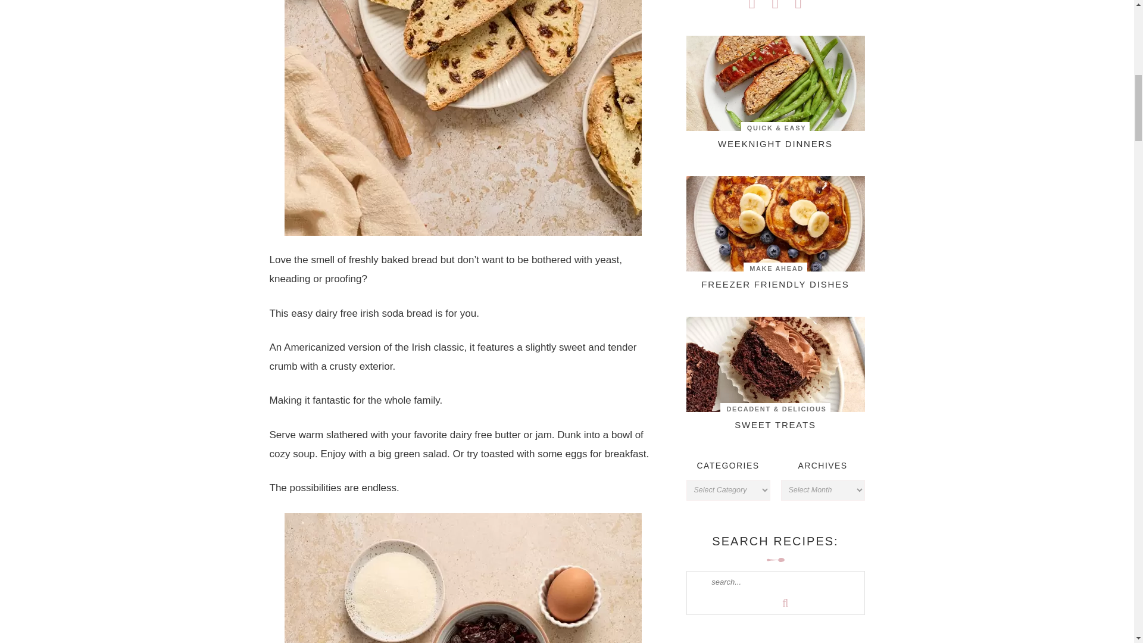 This screenshot has width=1143, height=643. I want to click on Instagram, so click(799, 6).